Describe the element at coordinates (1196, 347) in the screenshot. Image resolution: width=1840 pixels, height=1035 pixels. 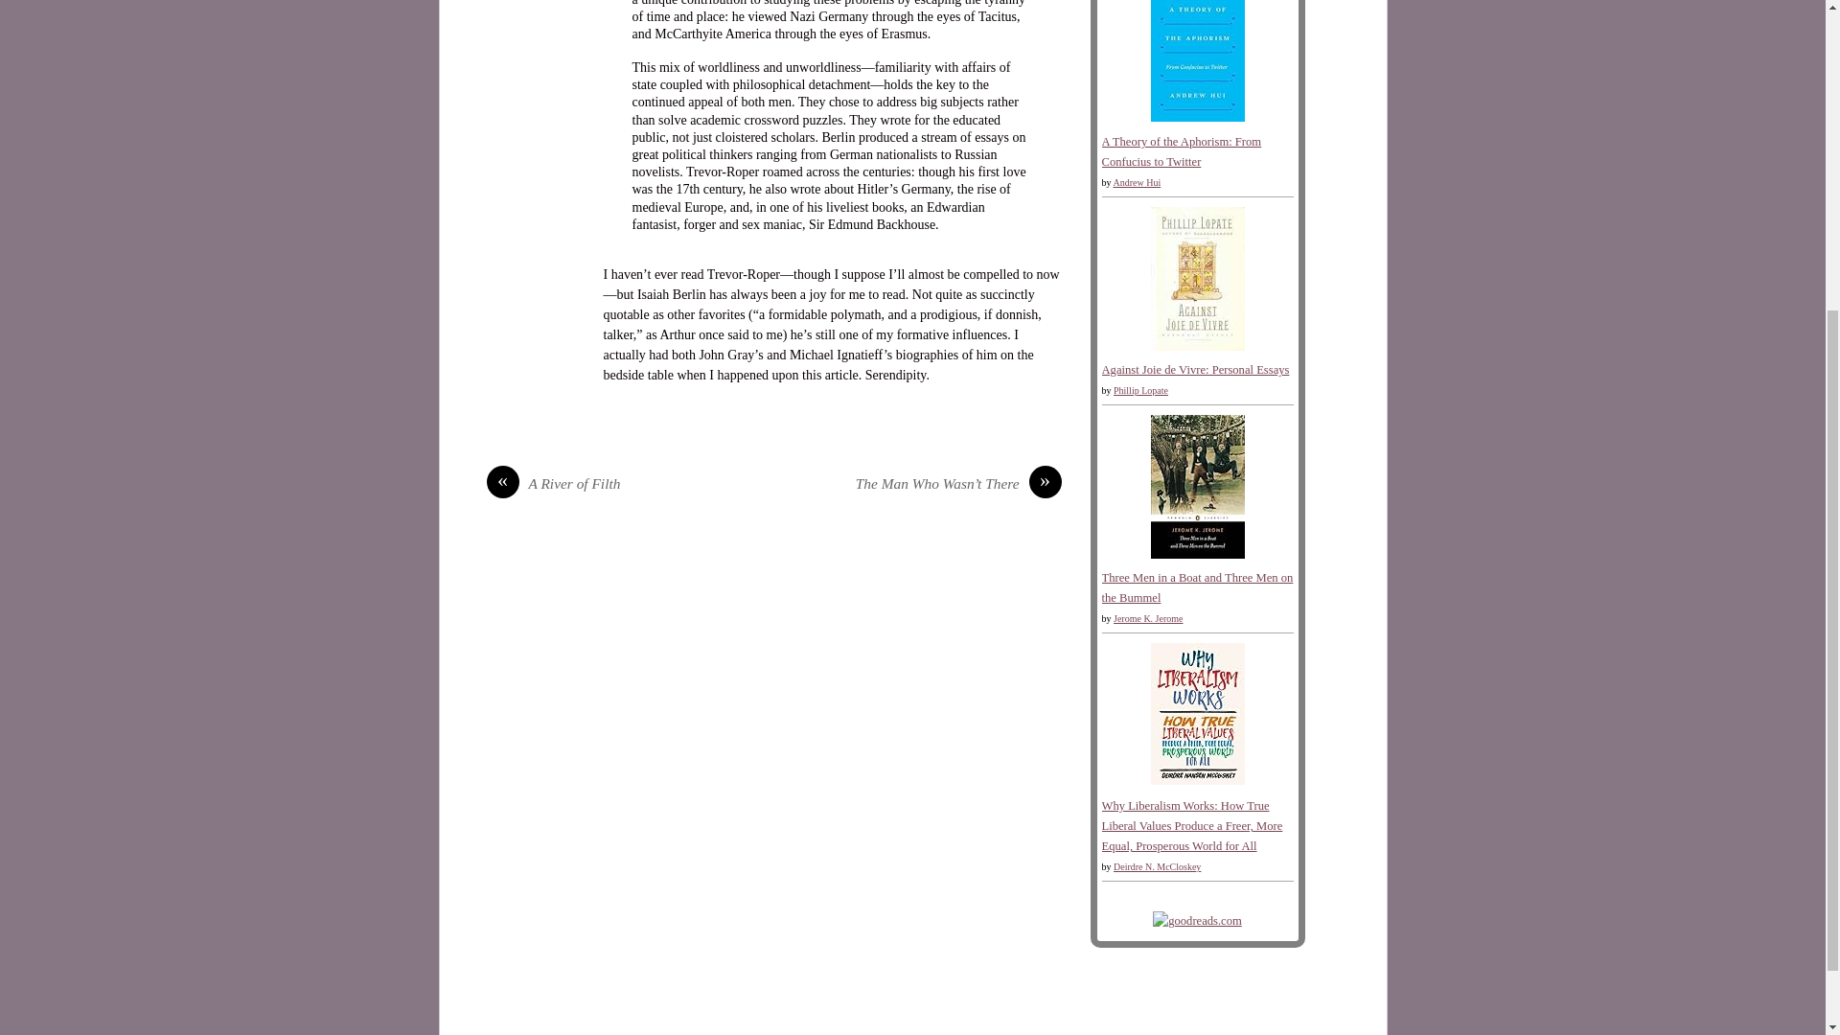
I see `Against Joie de Vivre: Personal Essays` at that location.